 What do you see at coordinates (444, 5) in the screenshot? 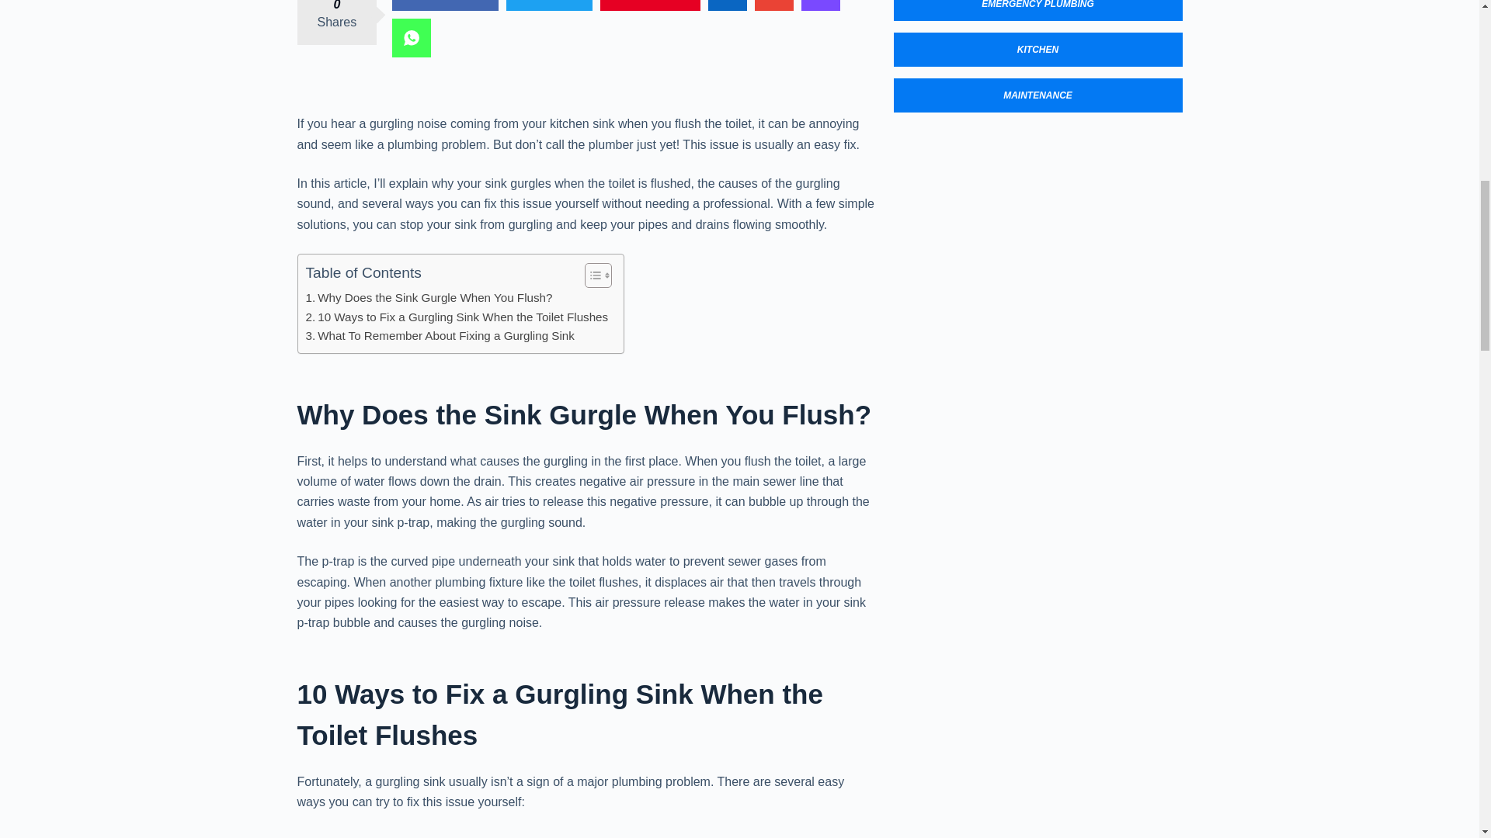
I see `Facebook` at bounding box center [444, 5].